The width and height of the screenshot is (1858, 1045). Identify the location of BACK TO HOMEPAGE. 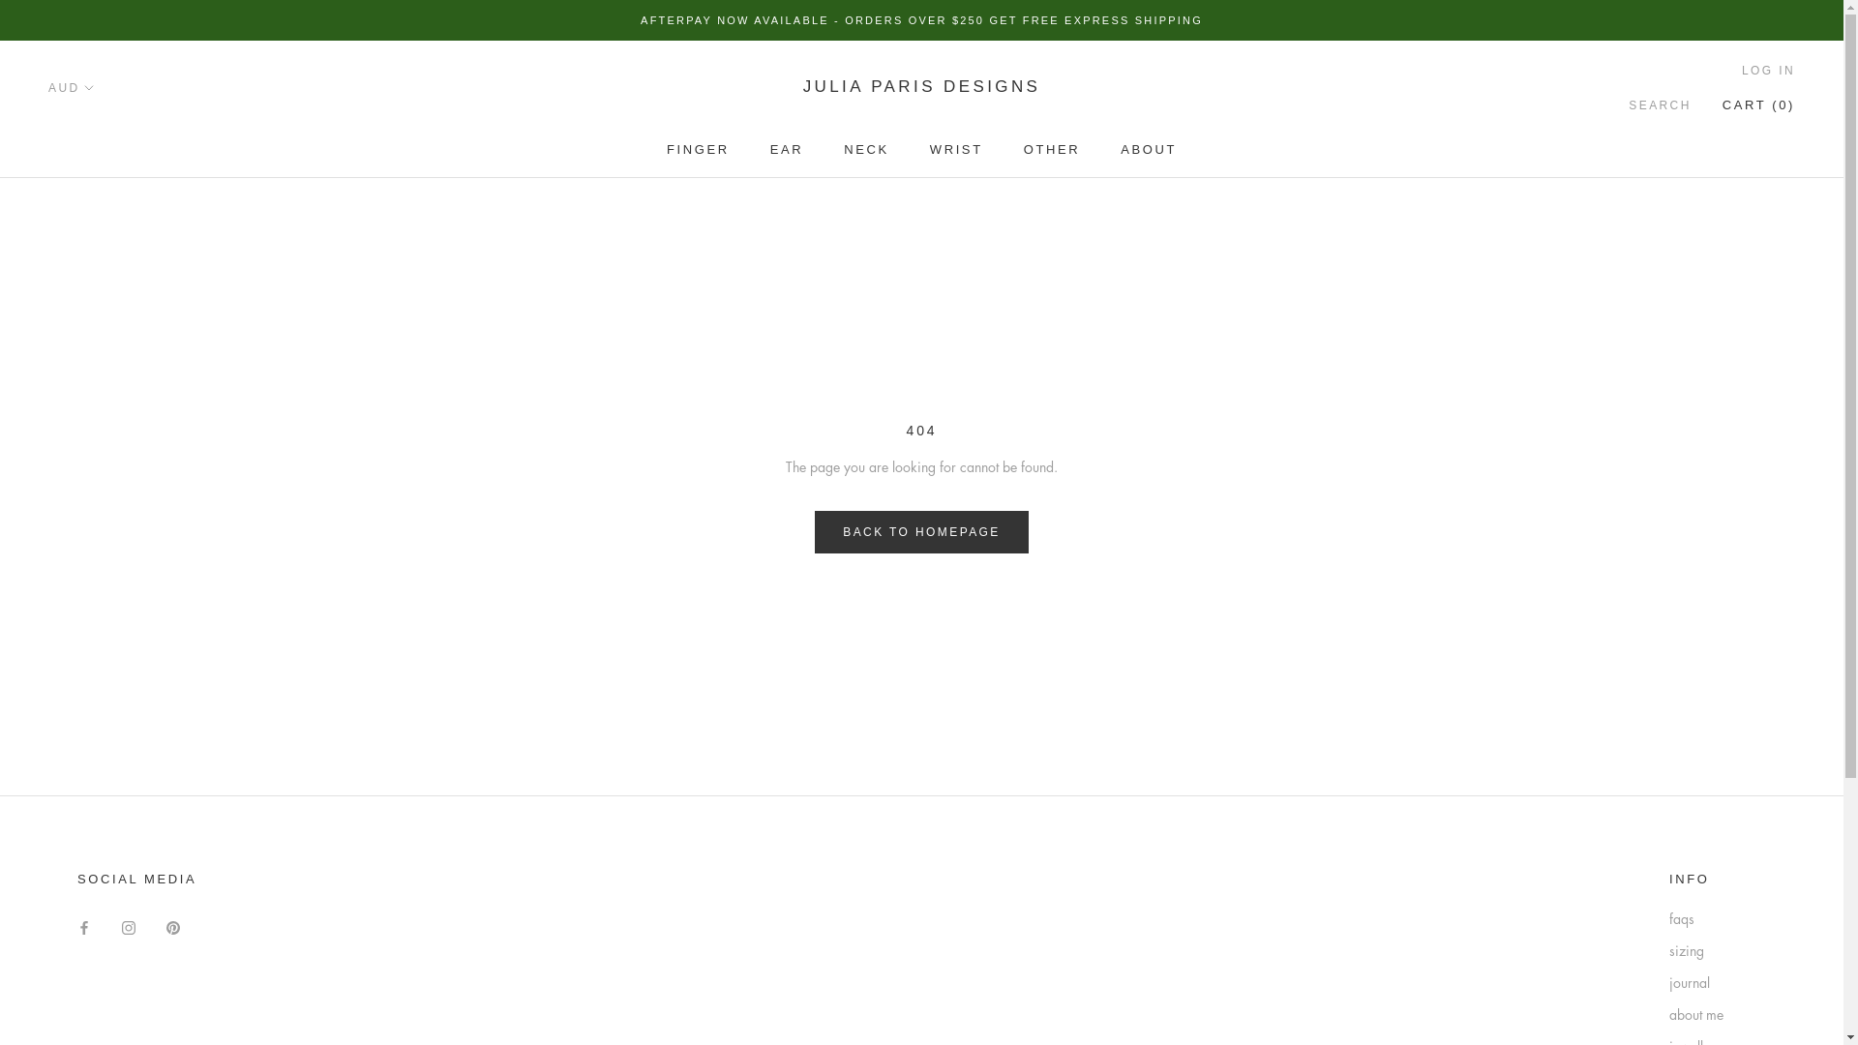
(921, 532).